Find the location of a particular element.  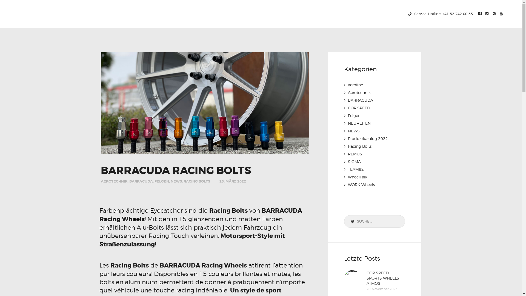

NEUHEITEN is located at coordinates (359, 123).